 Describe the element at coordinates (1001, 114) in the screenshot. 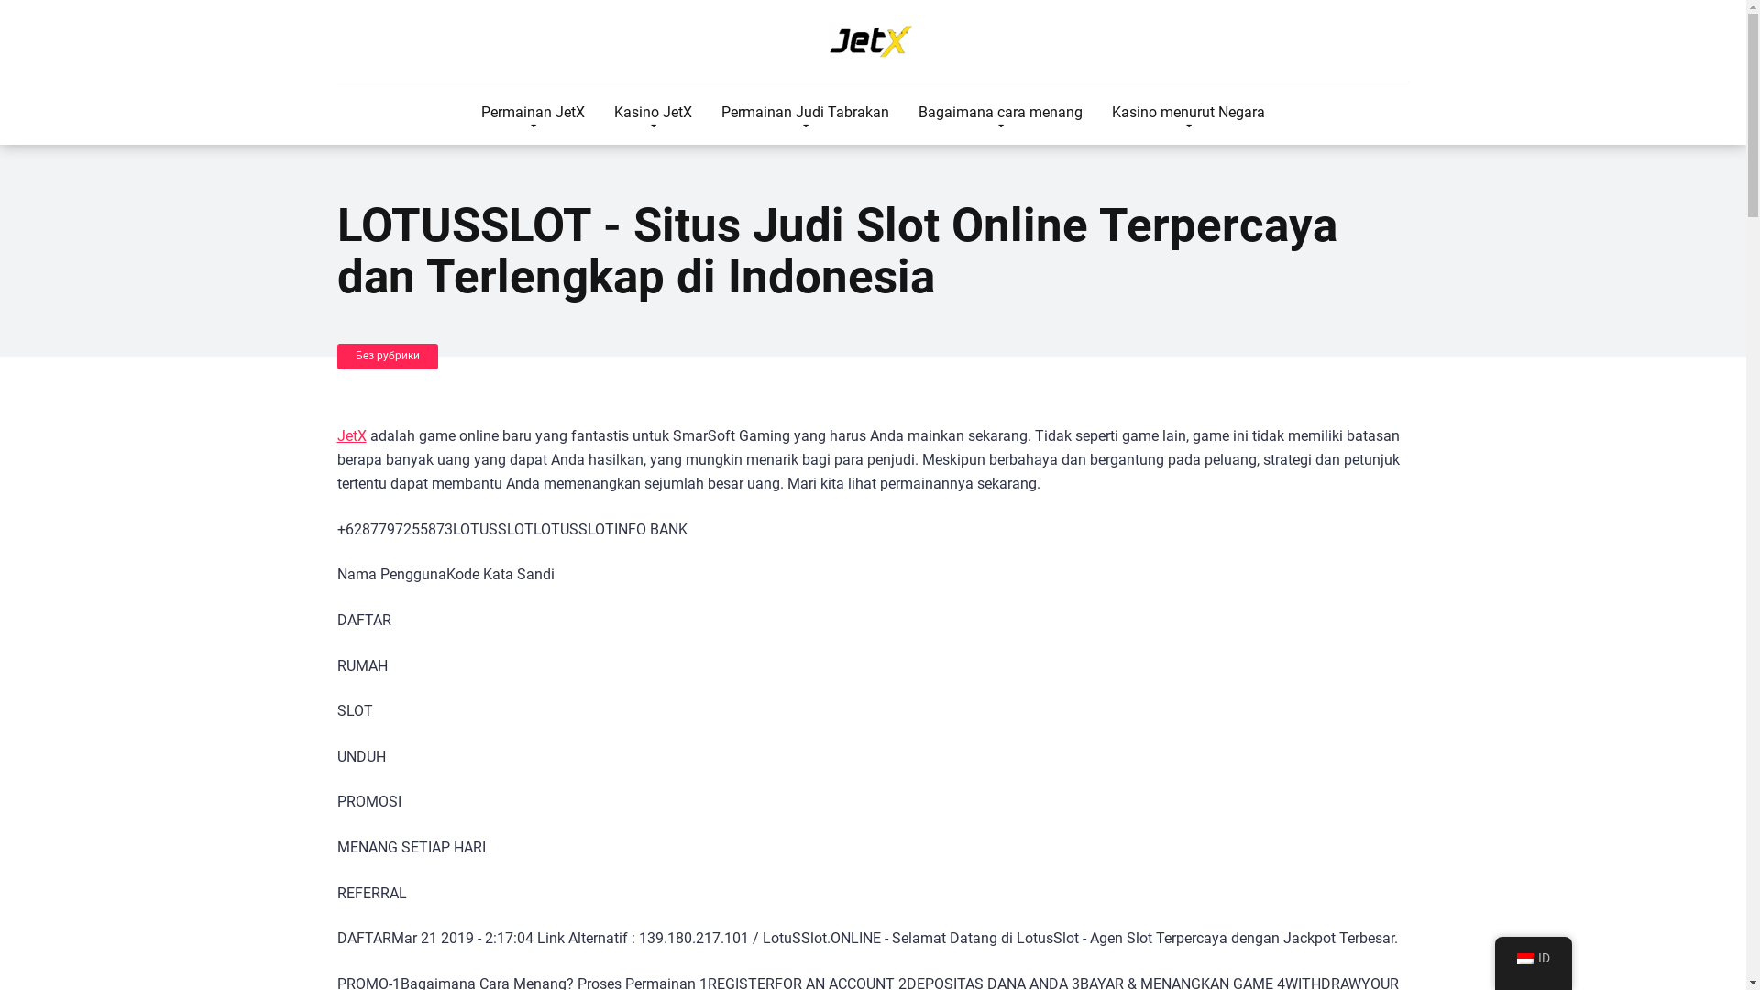

I see `Bagaimana cara menang` at that location.